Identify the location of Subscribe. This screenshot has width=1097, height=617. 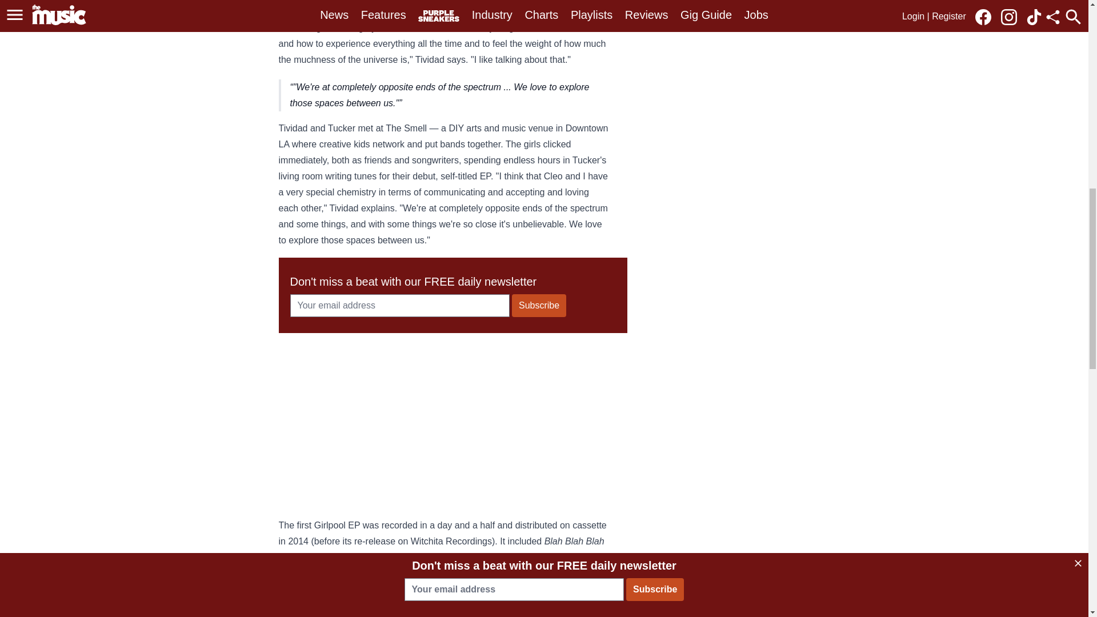
(539, 306).